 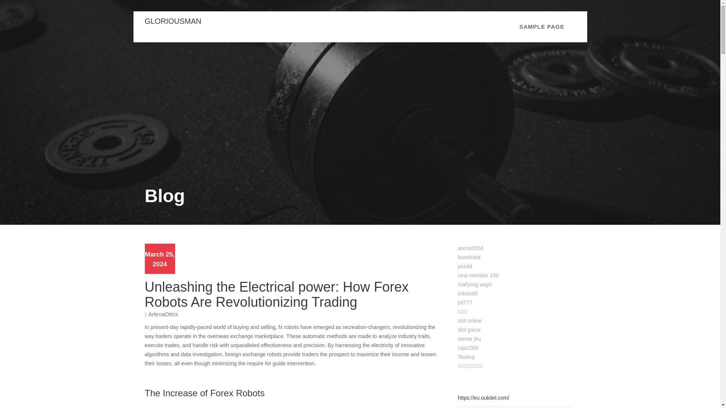 What do you see at coordinates (468, 348) in the screenshot?
I see `raja1000` at bounding box center [468, 348].